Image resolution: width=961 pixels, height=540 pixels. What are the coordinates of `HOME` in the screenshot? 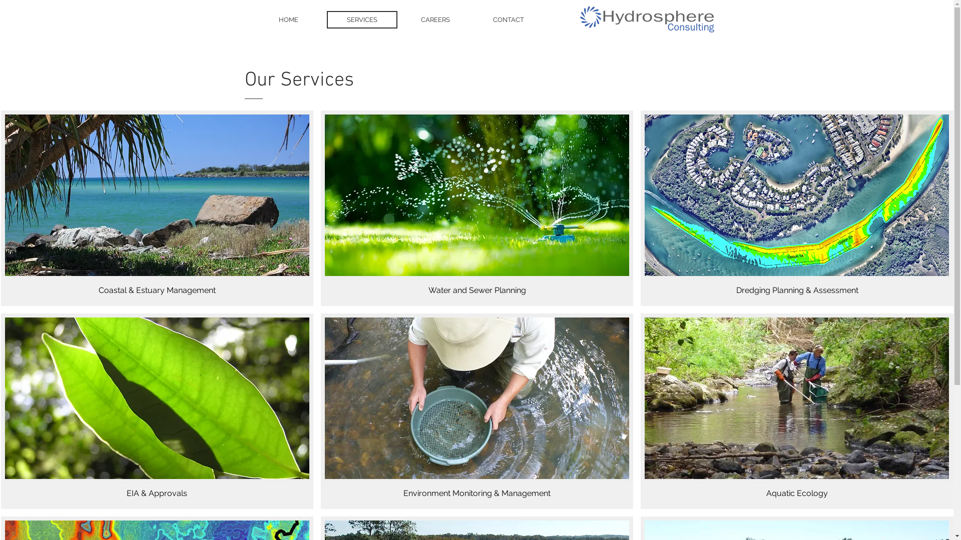 It's located at (288, 20).